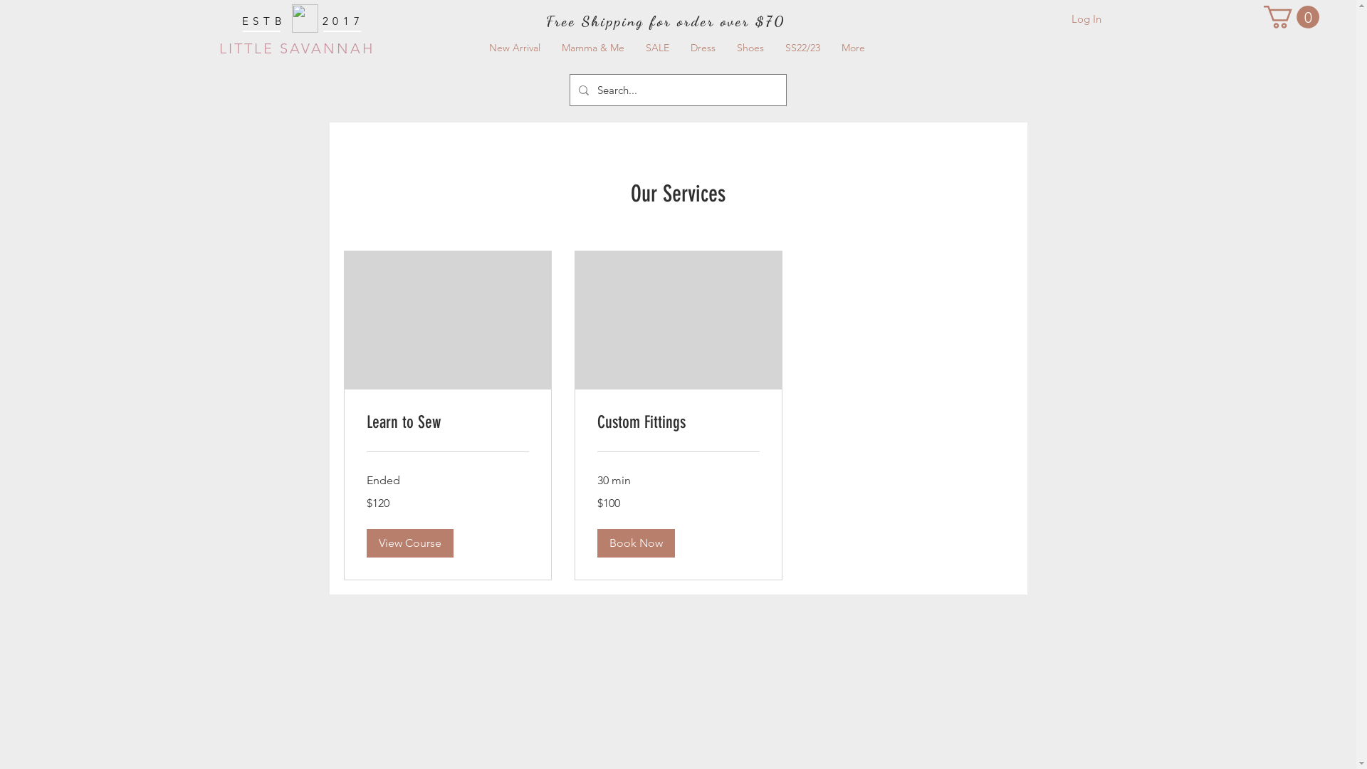 This screenshot has height=769, width=1367. Describe the element at coordinates (297, 48) in the screenshot. I see `LITTLE SAVANNAH` at that location.